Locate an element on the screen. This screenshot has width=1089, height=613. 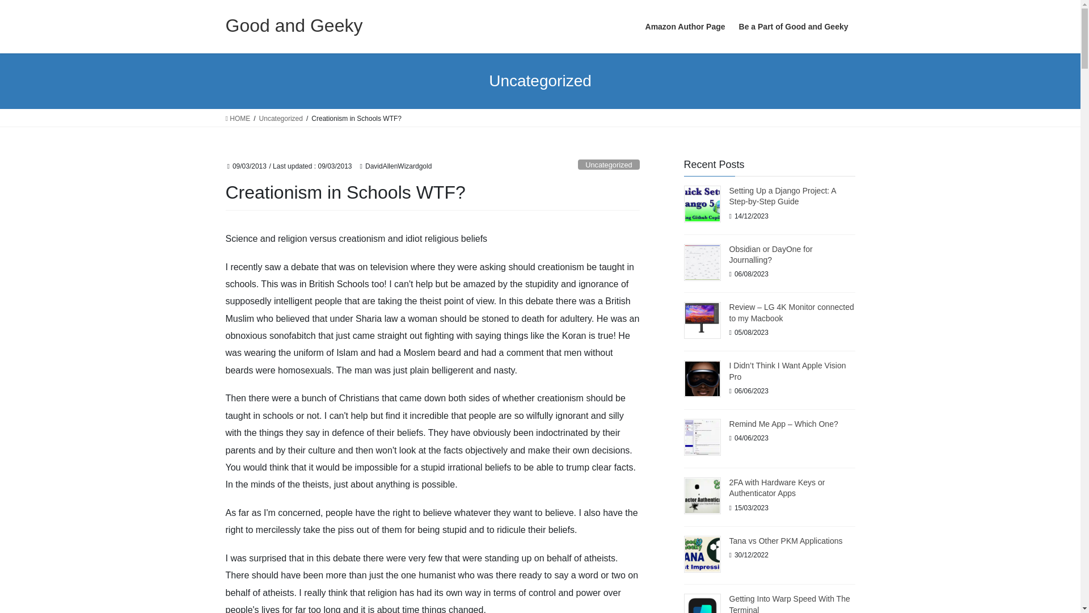
Be a Part of Good and Geeky is located at coordinates (793, 27).